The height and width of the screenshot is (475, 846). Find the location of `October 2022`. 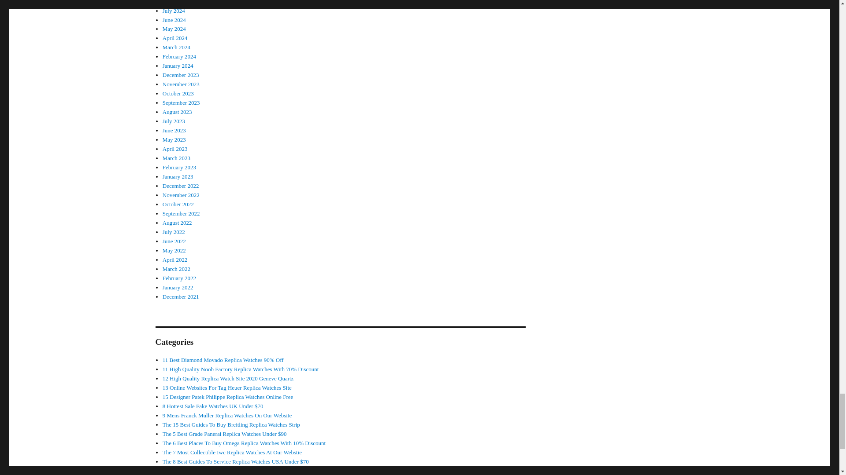

October 2022 is located at coordinates (178, 204).